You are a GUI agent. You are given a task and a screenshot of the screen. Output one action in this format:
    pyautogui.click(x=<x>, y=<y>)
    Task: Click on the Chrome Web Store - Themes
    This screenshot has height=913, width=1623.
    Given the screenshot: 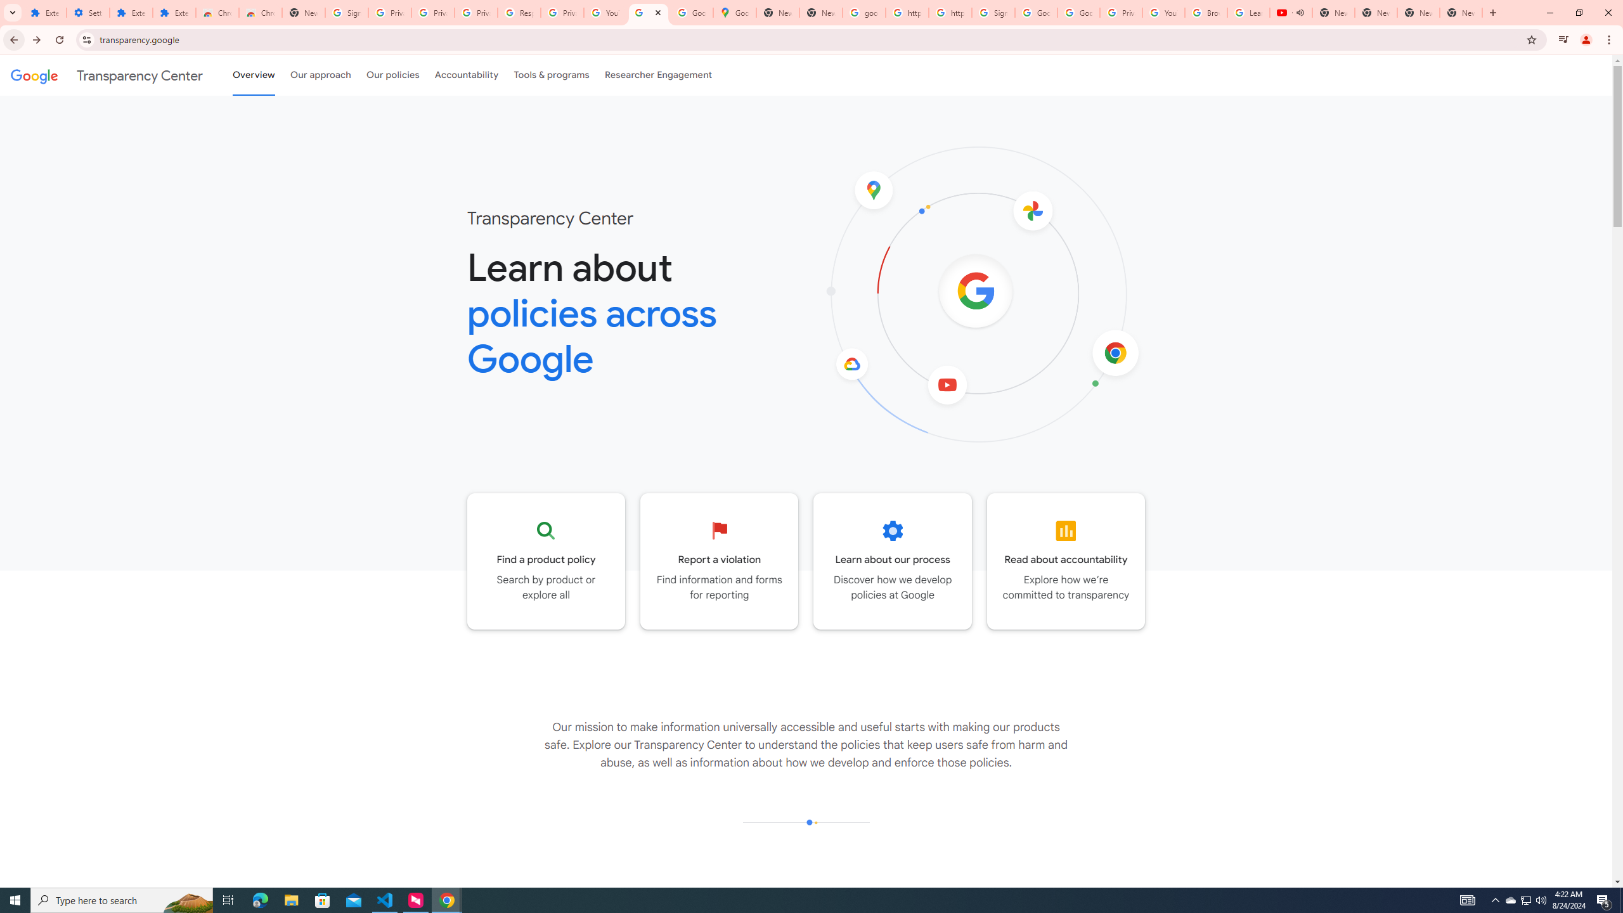 What is the action you would take?
    pyautogui.click(x=260, y=13)
    